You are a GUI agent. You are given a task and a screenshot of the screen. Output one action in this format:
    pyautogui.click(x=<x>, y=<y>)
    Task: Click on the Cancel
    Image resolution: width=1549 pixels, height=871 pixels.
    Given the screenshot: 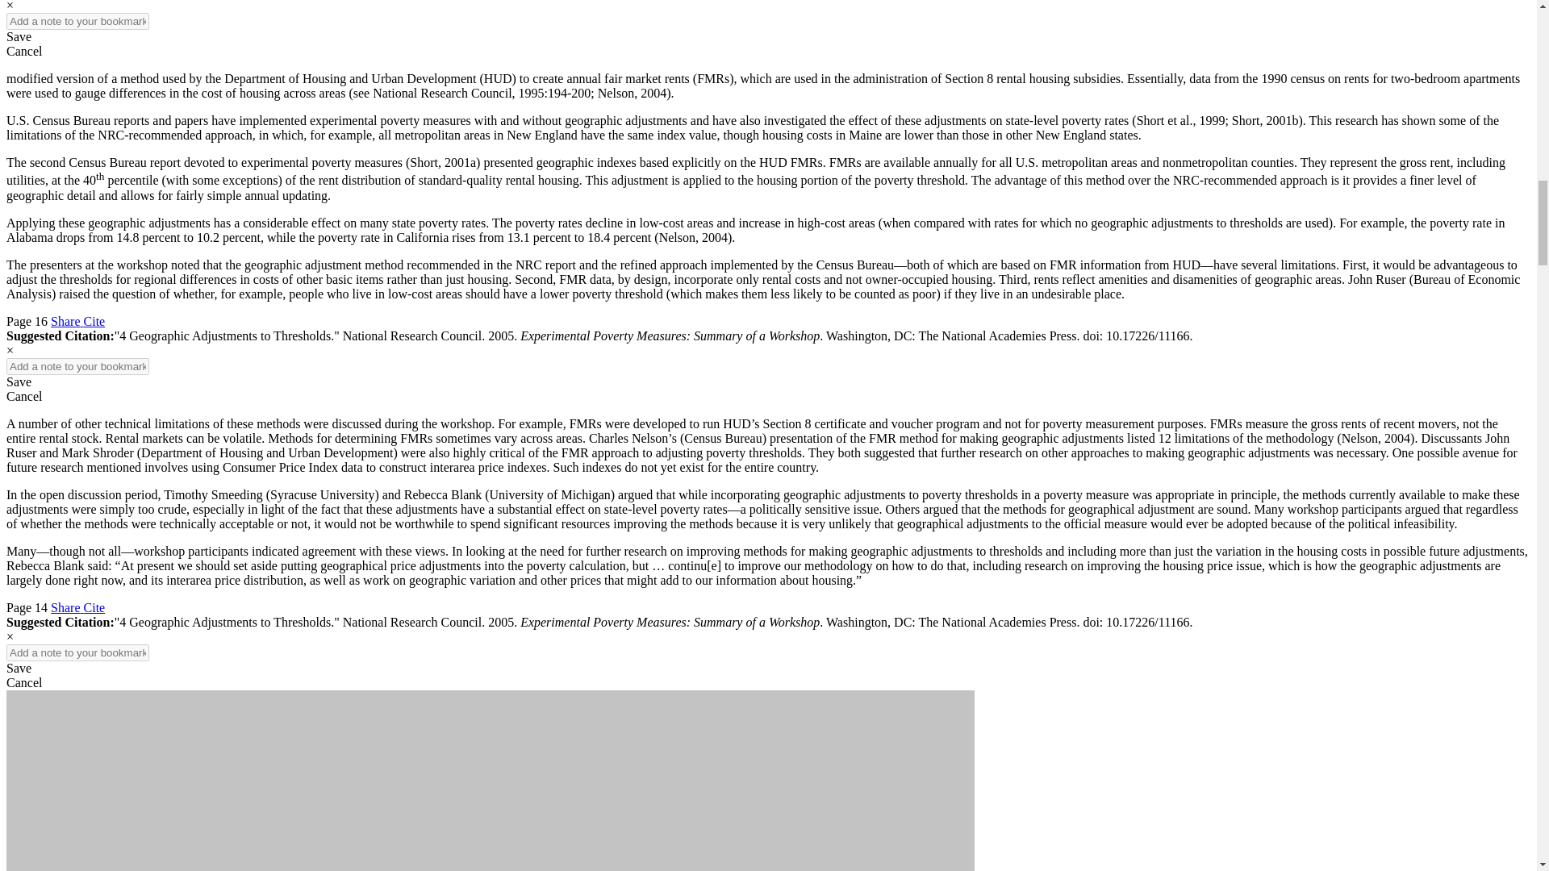 What is the action you would take?
    pyautogui.click(x=23, y=52)
    